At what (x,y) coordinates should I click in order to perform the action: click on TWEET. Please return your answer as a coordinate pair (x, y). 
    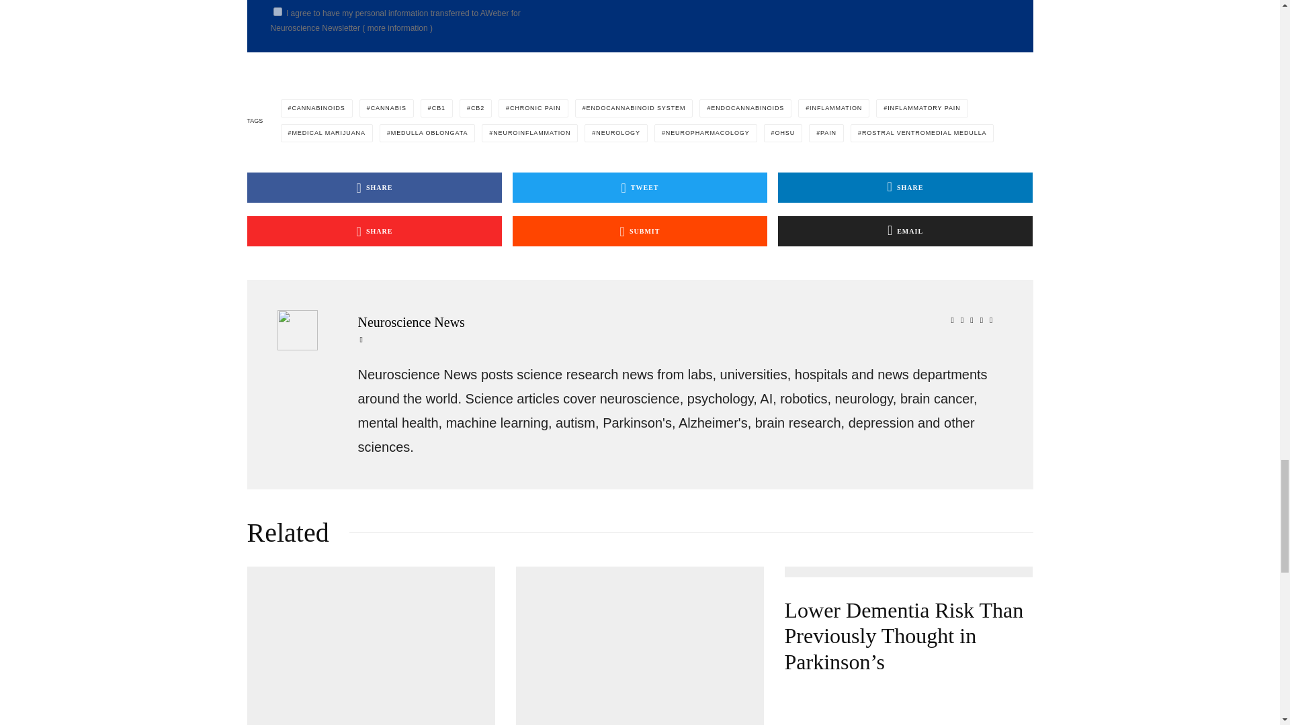
    Looking at the image, I should click on (640, 188).